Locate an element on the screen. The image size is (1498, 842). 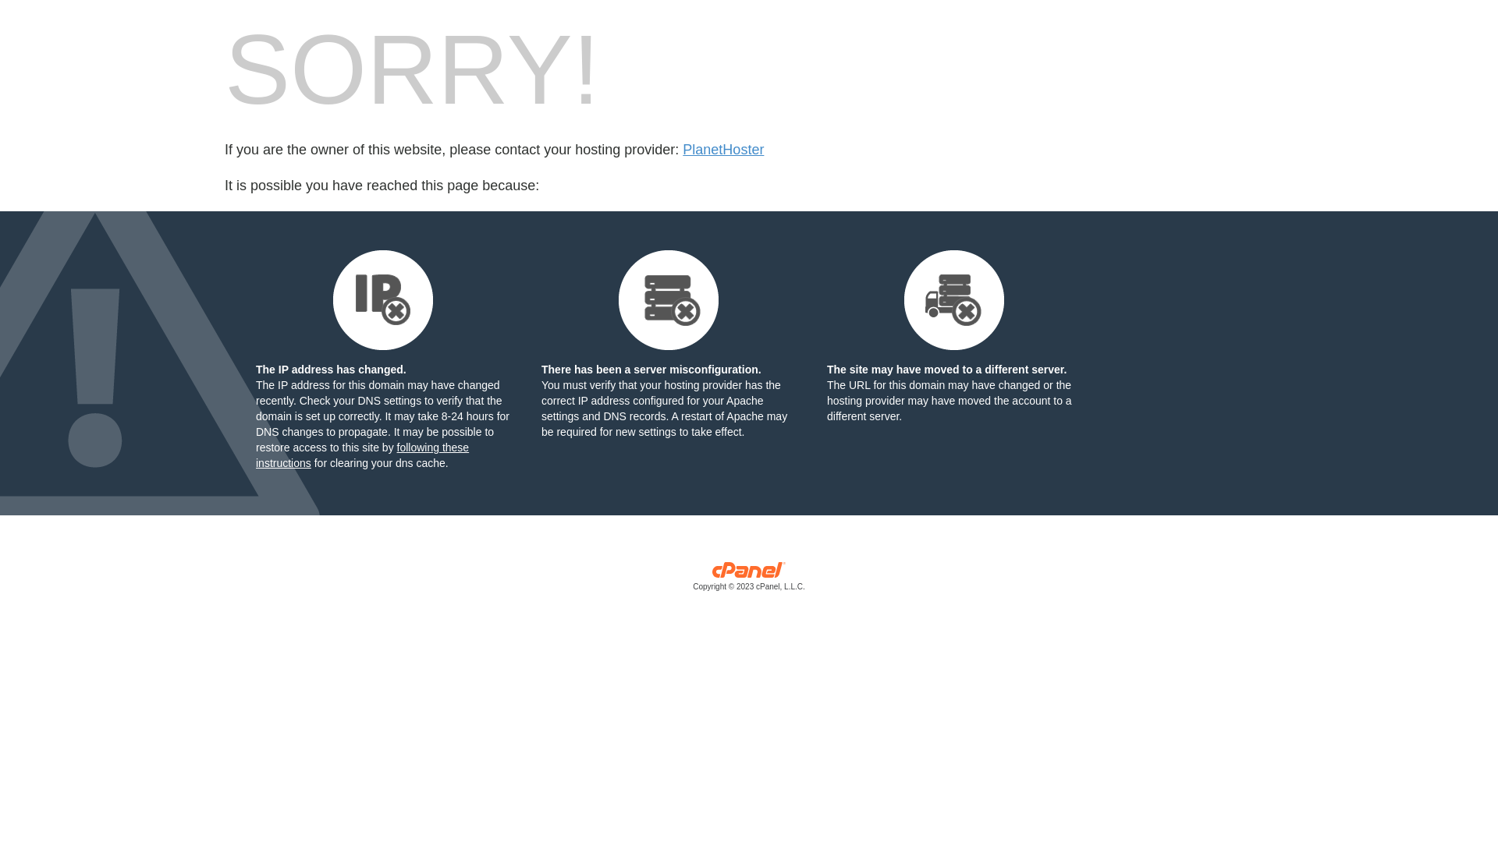
PlanetHoster is located at coordinates (723, 150).